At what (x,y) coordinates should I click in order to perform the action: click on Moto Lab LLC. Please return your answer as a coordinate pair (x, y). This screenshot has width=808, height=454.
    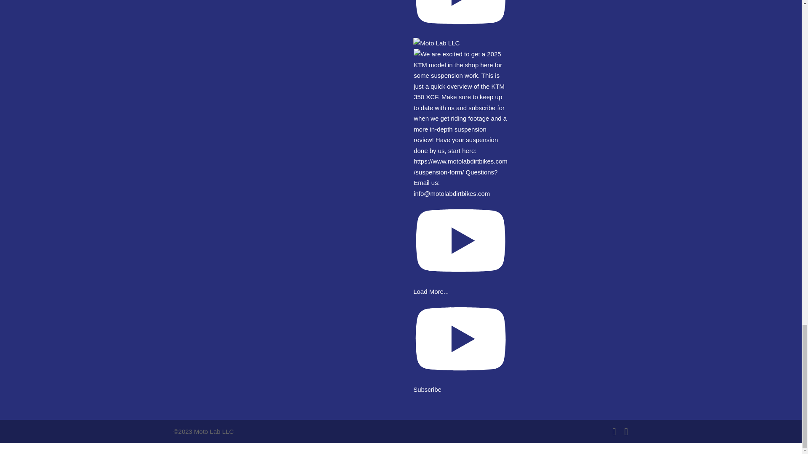
    Looking at the image, I should click on (460, 24).